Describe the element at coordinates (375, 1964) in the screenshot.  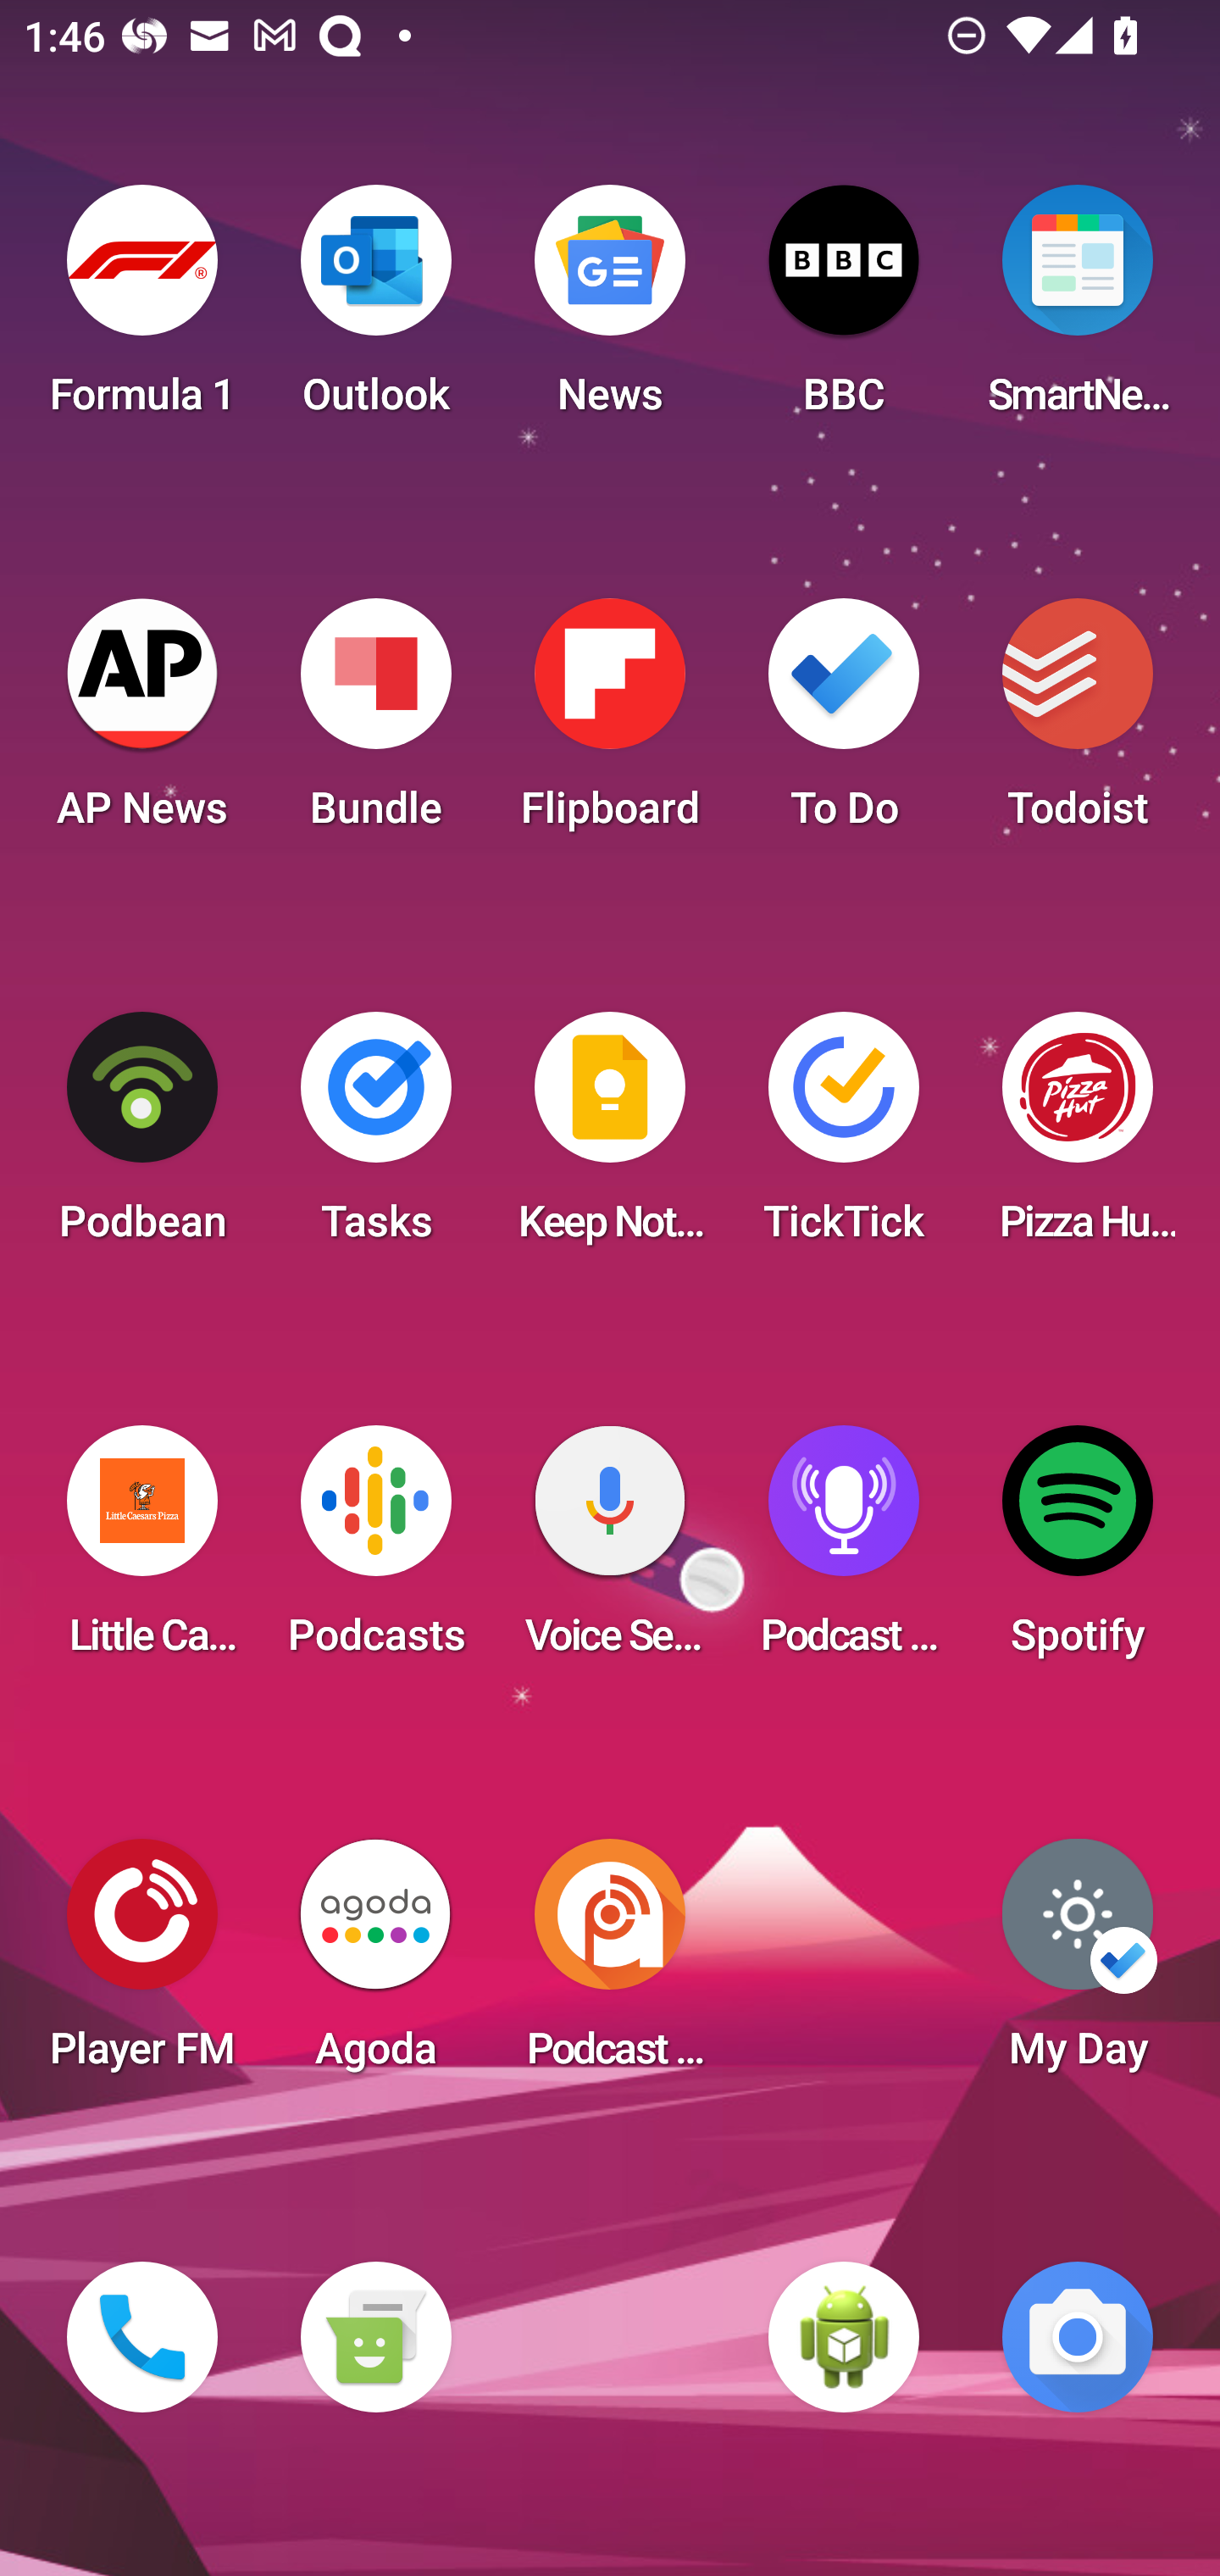
I see `Agoda` at that location.